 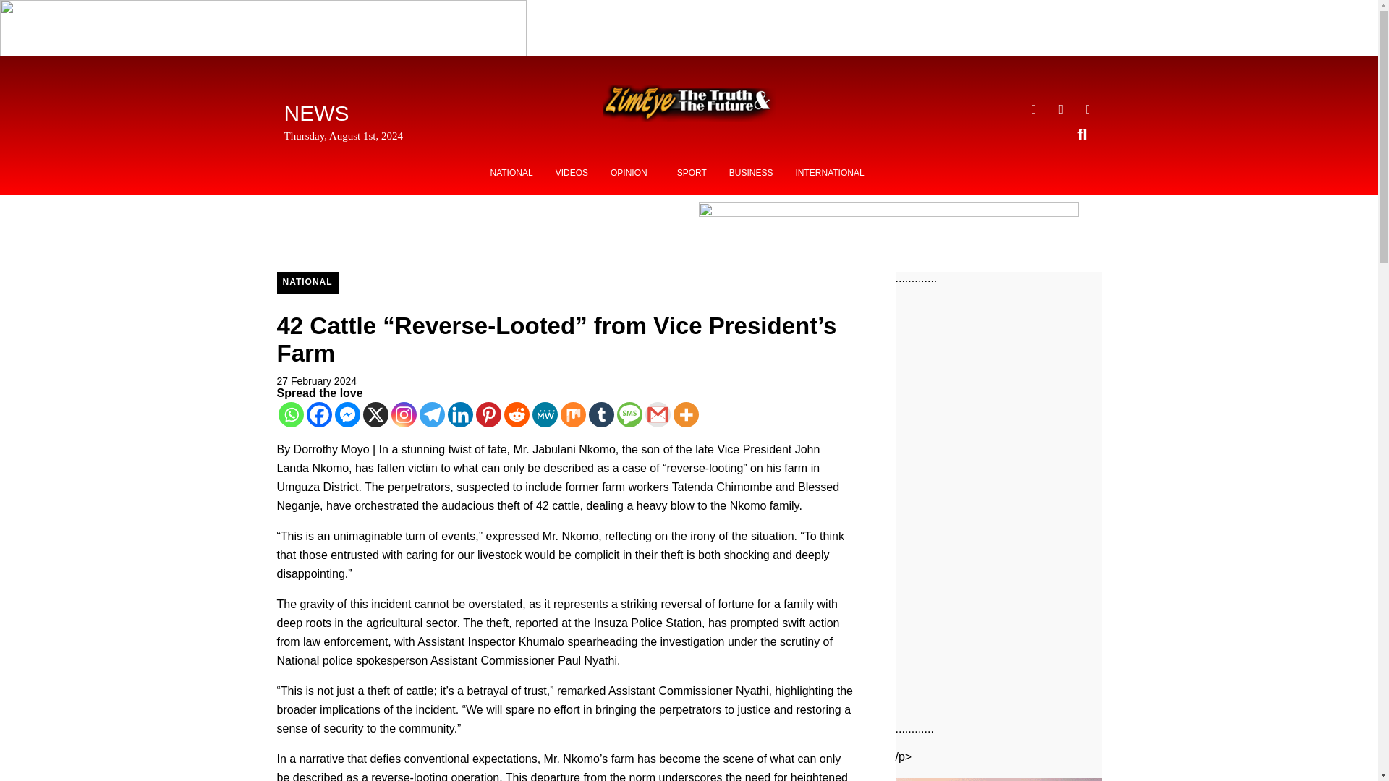 What do you see at coordinates (632, 173) in the screenshot?
I see `OPINION` at bounding box center [632, 173].